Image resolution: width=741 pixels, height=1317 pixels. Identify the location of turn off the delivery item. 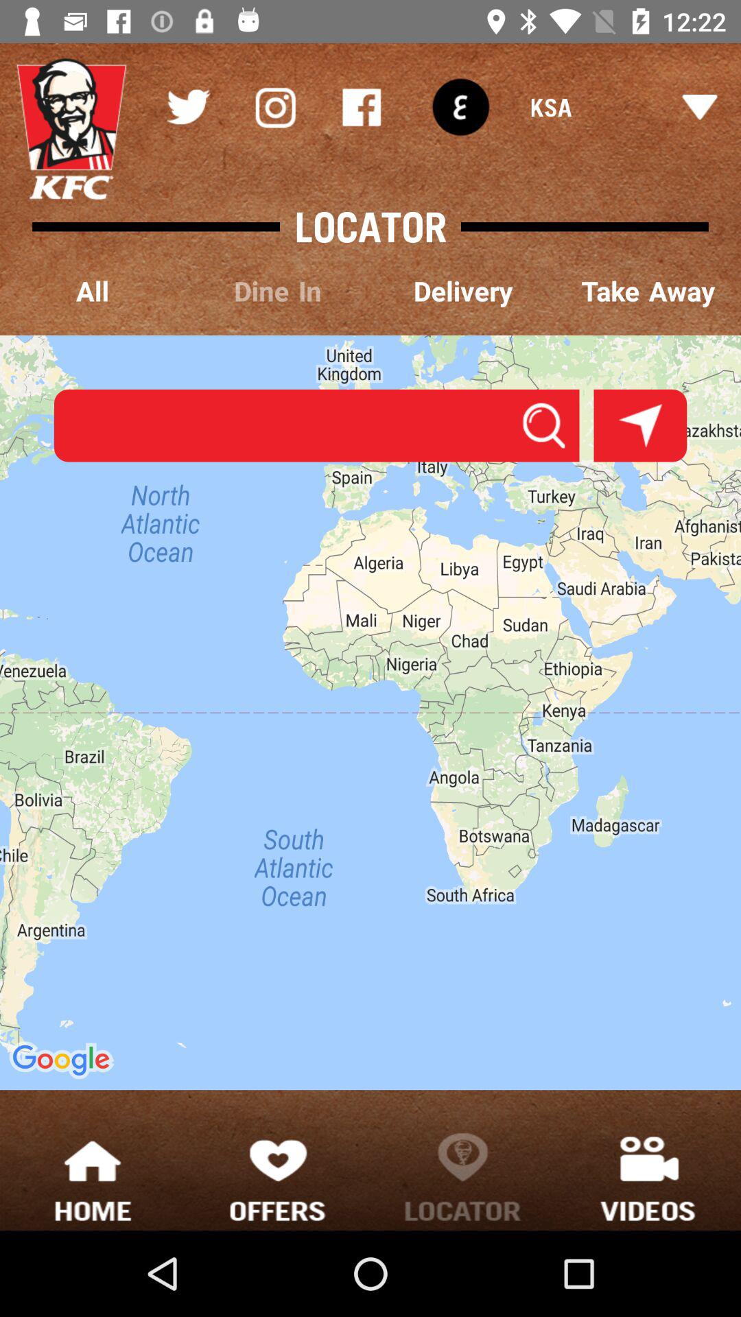
(463, 292).